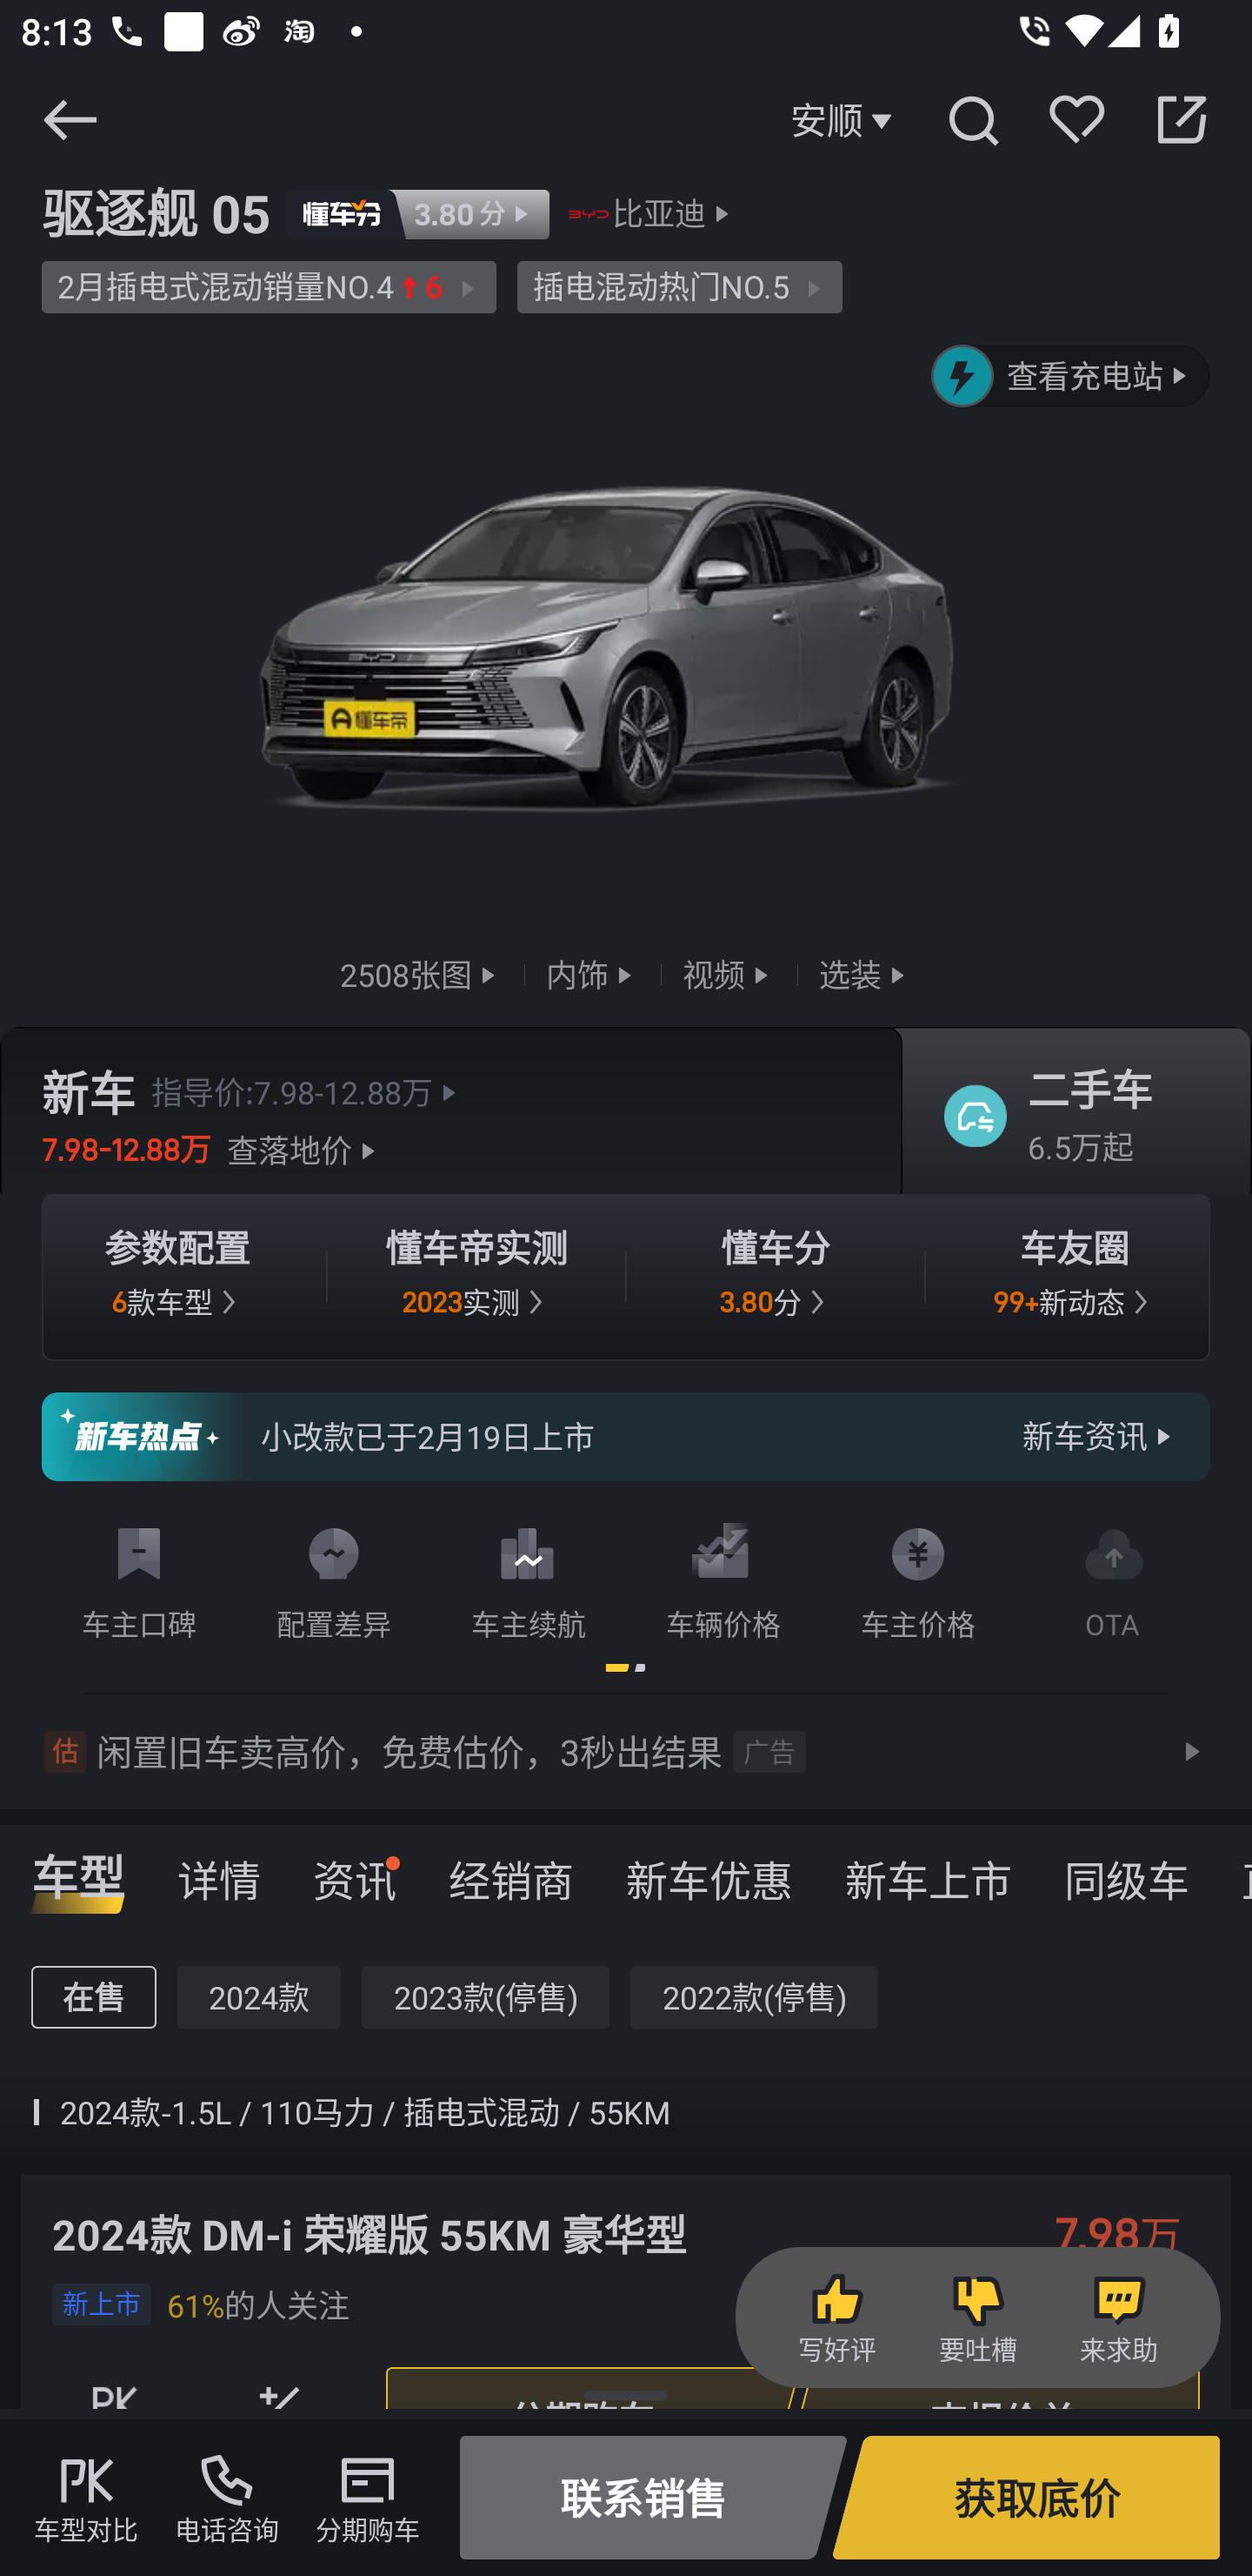 This screenshot has height=2576, width=1252. What do you see at coordinates (1066, 1117) in the screenshot?
I see `二手车 6.5万起` at bounding box center [1066, 1117].